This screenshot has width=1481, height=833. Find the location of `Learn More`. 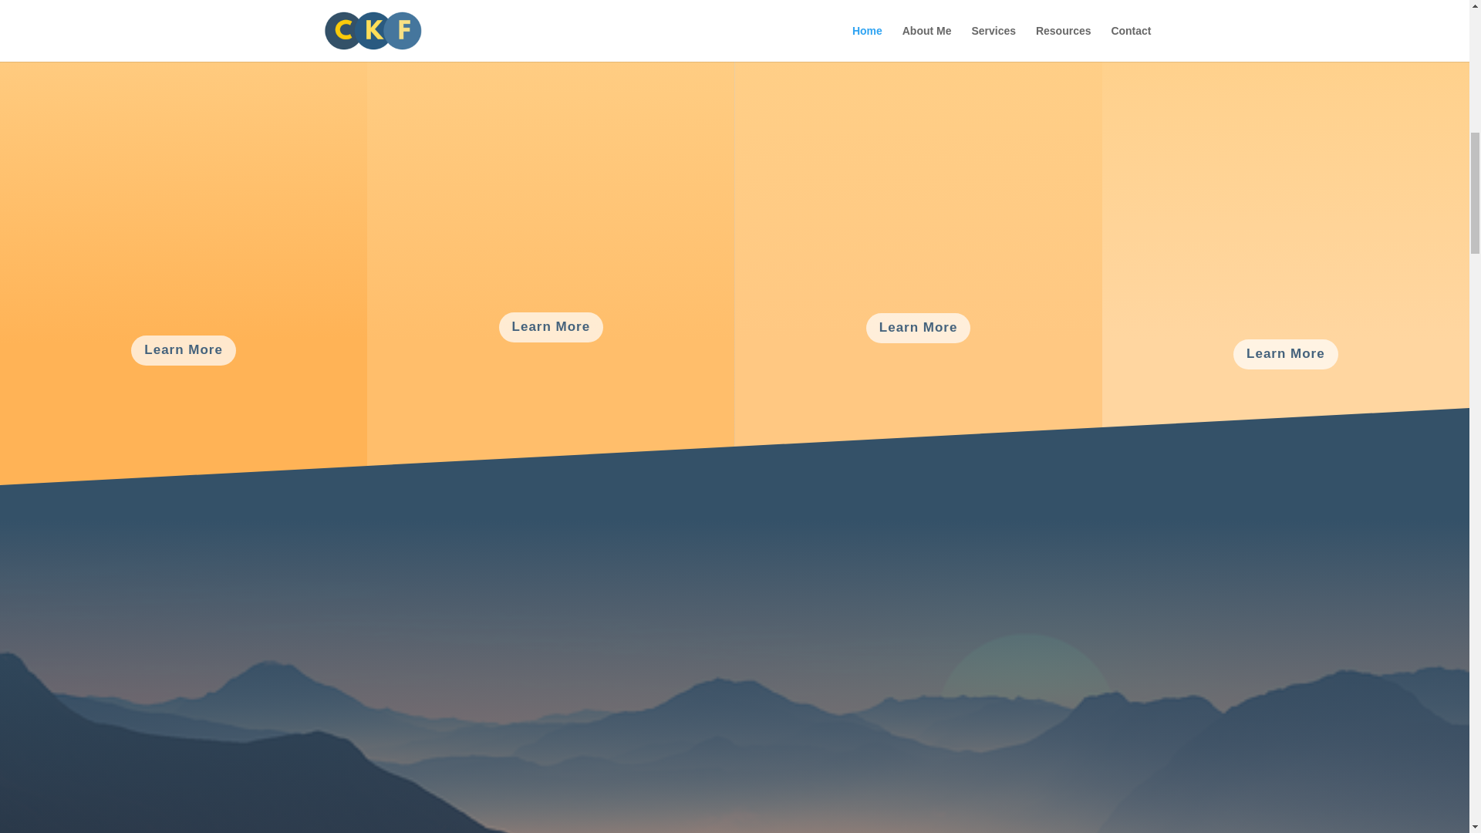

Learn More is located at coordinates (919, 328).